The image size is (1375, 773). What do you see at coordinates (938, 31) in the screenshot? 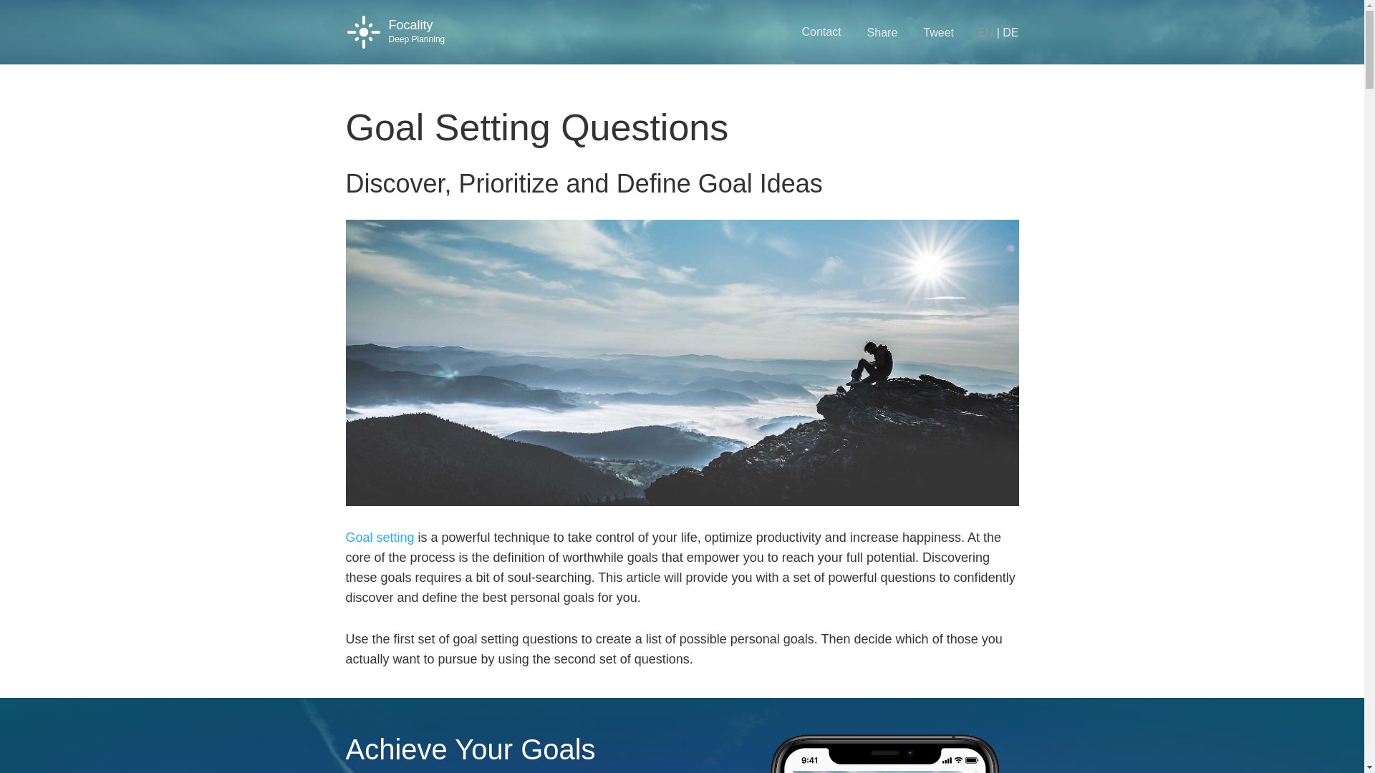
I see `Tweet` at bounding box center [938, 31].